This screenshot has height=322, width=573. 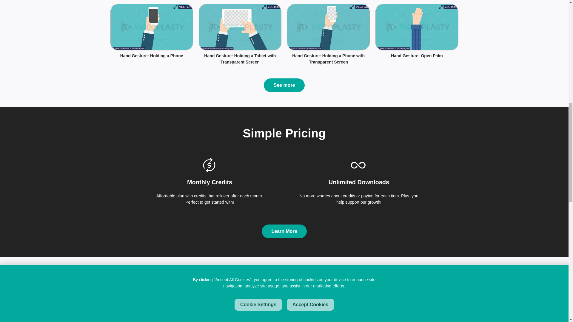 What do you see at coordinates (152, 56) in the screenshot?
I see `Hand Gesture: Holding a Phone` at bounding box center [152, 56].